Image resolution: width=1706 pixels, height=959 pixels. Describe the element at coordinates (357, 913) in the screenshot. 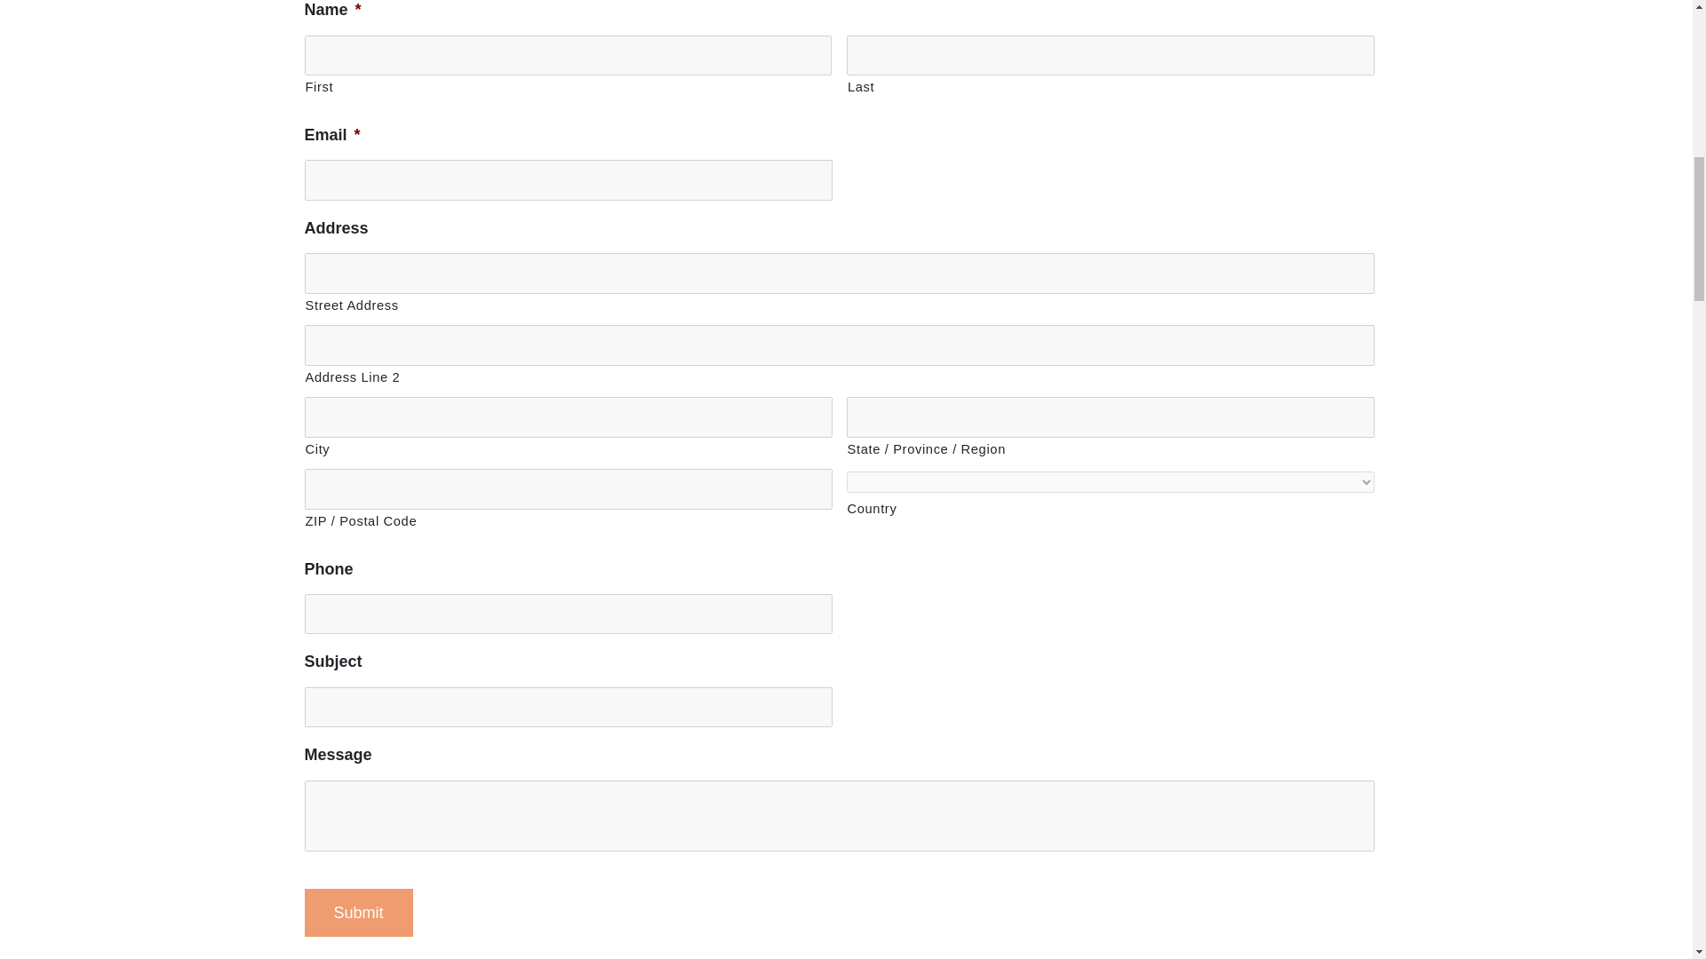

I see `Submit` at that location.